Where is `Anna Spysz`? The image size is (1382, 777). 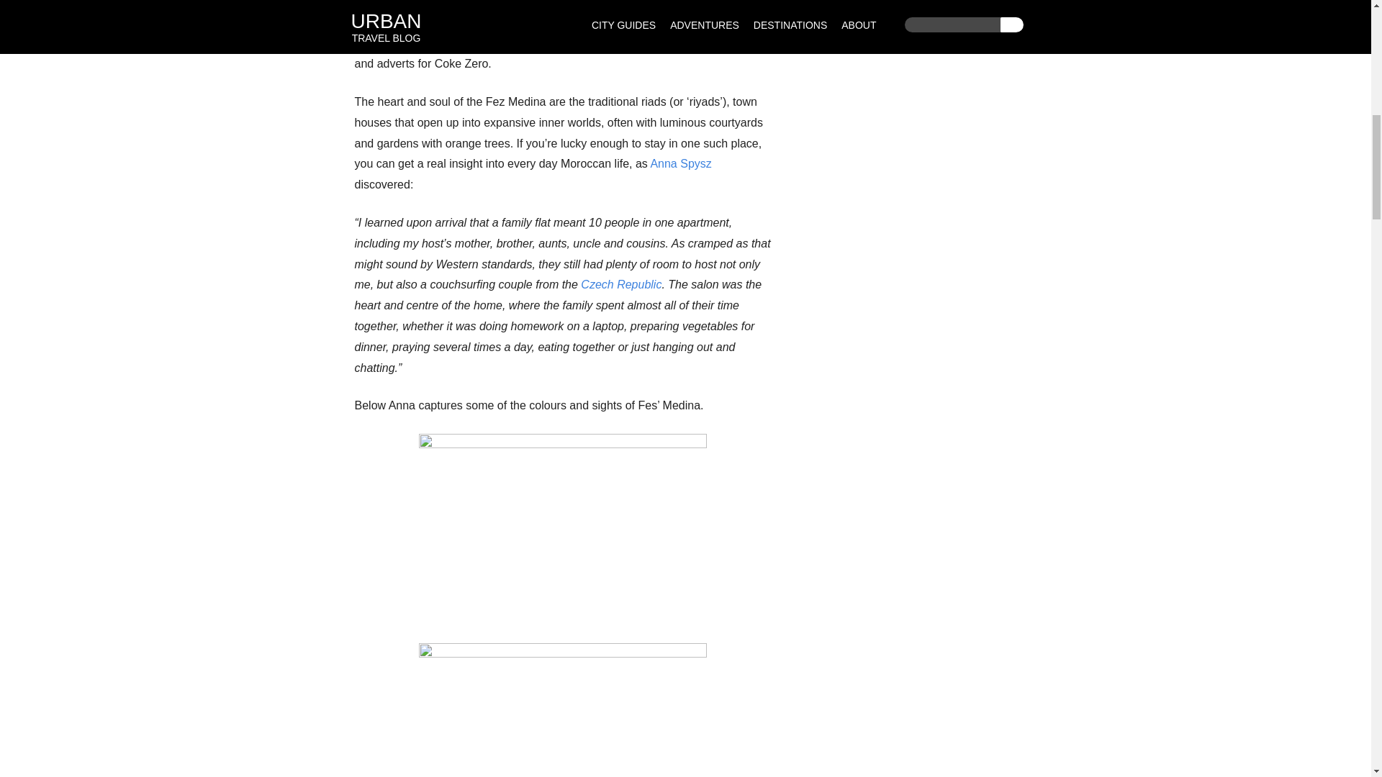
Anna Spysz is located at coordinates (680, 164).